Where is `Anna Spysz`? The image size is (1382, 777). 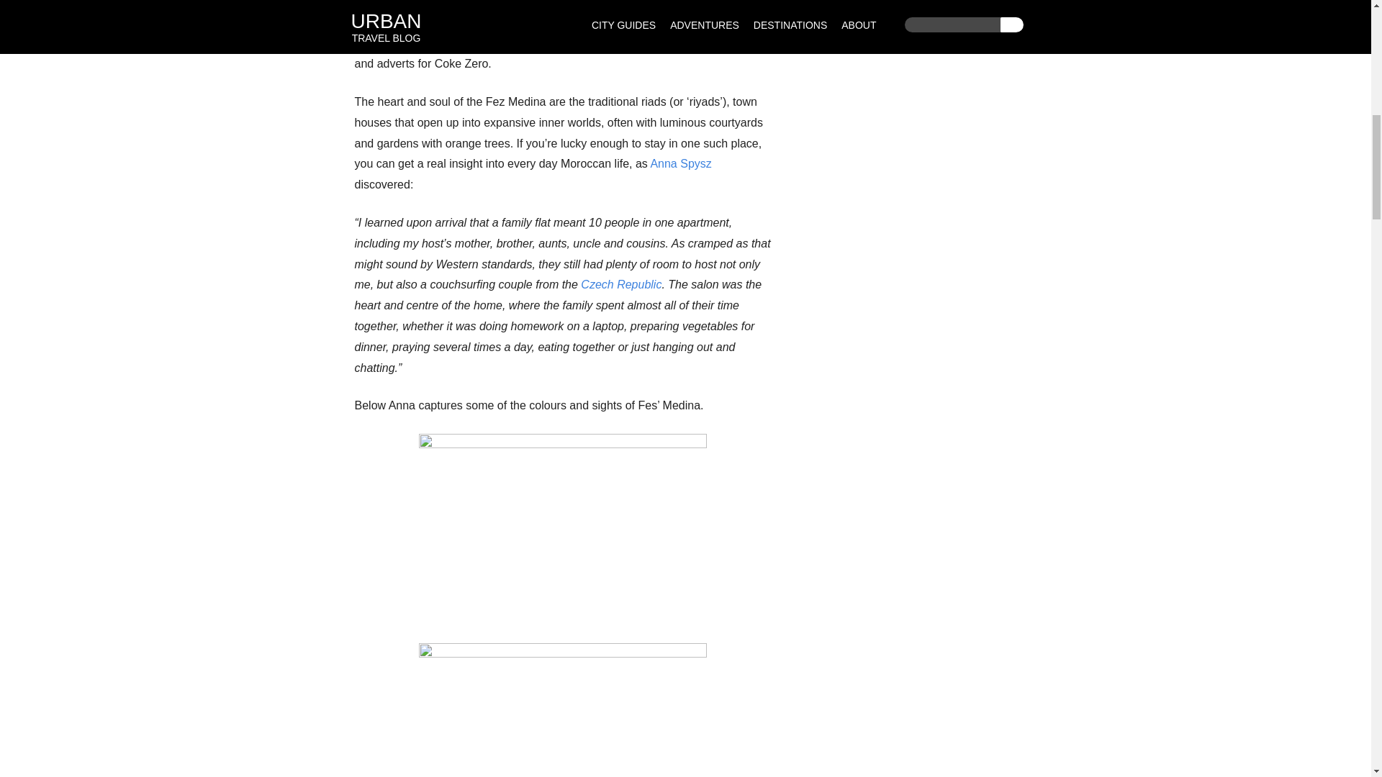
Anna Spysz is located at coordinates (680, 164).